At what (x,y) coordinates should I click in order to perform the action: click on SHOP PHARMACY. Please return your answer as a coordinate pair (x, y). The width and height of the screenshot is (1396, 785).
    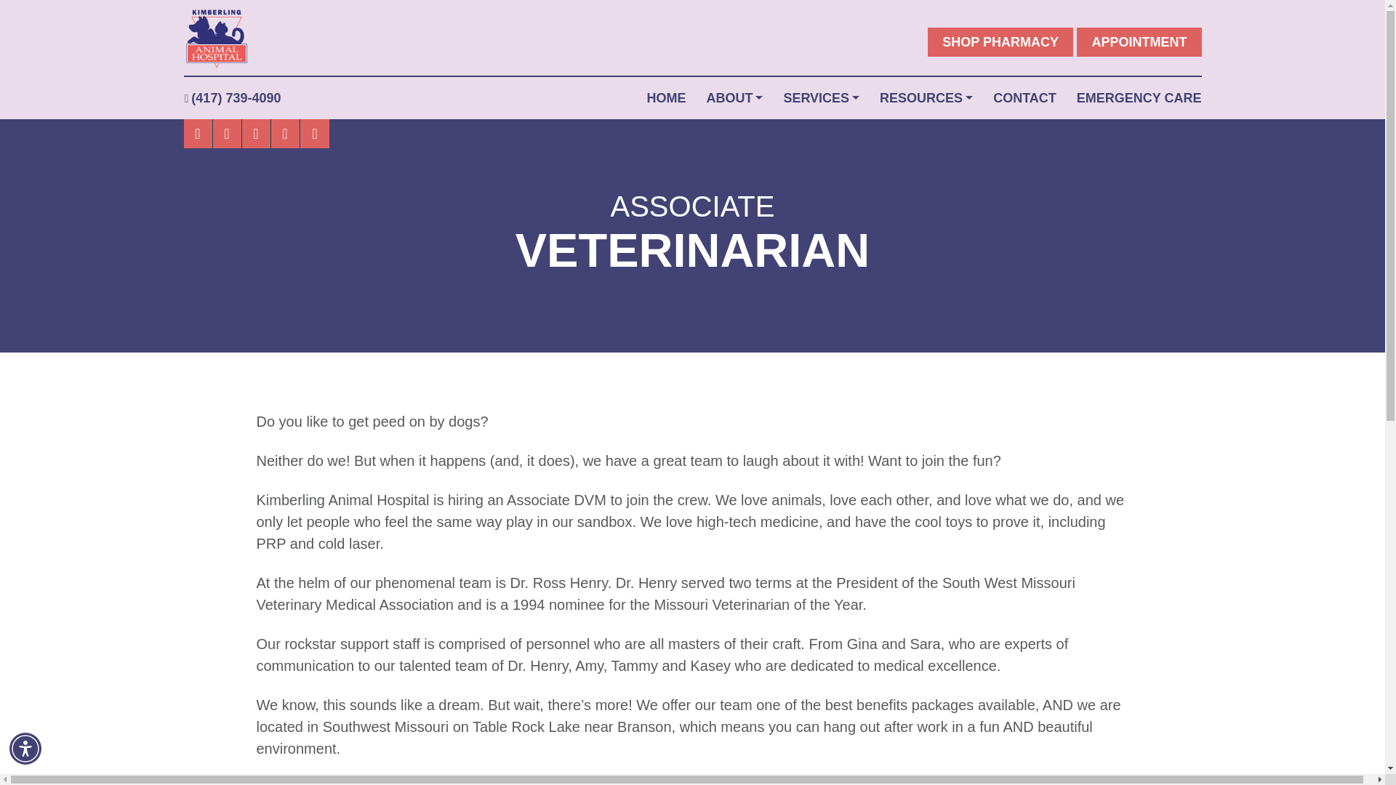
    Looking at the image, I should click on (1000, 41).